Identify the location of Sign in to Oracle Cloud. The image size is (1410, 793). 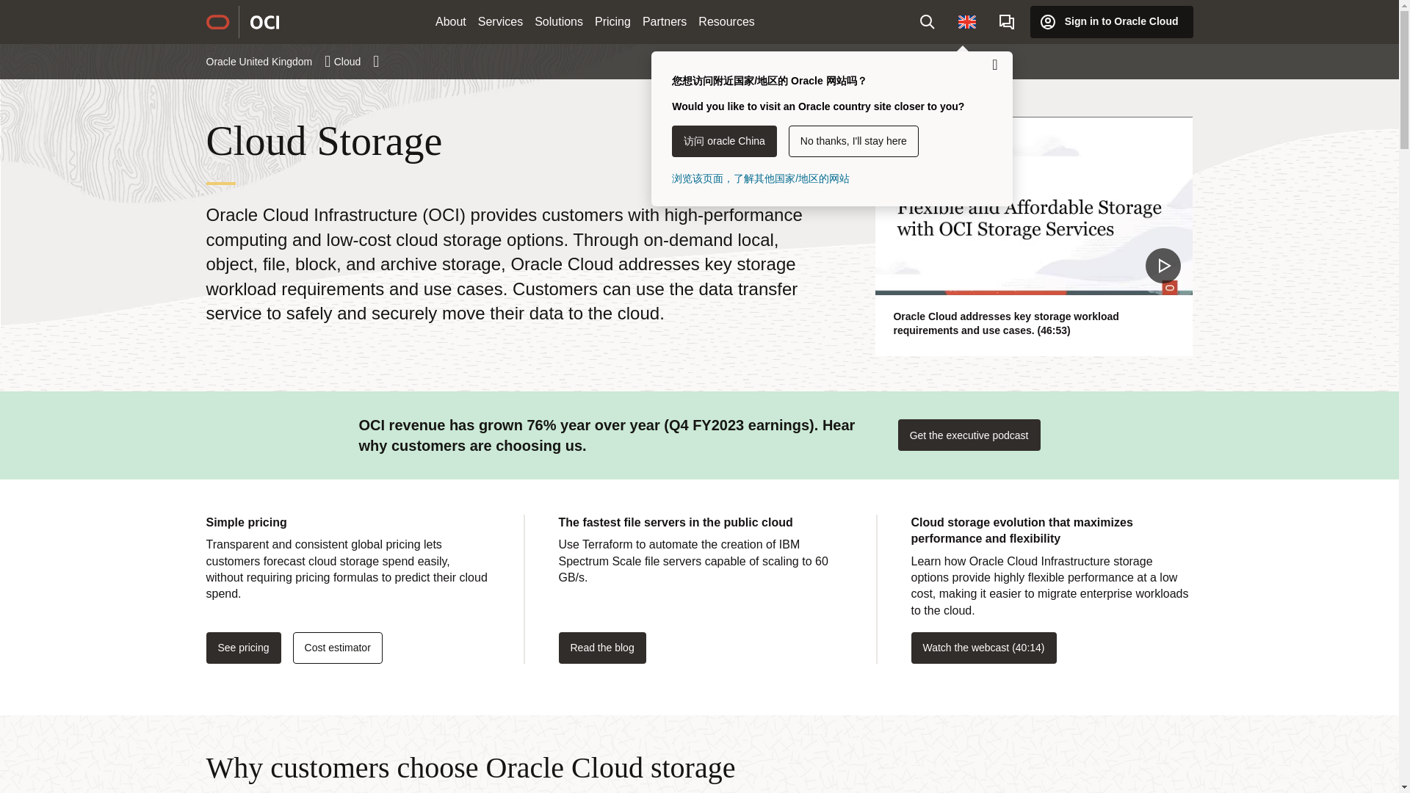
(1112, 21).